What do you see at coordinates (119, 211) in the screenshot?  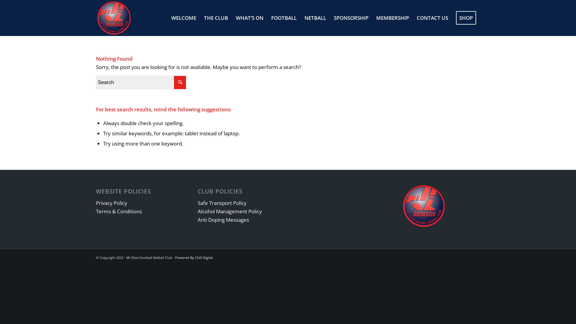 I see `Terms & Conditions` at bounding box center [119, 211].